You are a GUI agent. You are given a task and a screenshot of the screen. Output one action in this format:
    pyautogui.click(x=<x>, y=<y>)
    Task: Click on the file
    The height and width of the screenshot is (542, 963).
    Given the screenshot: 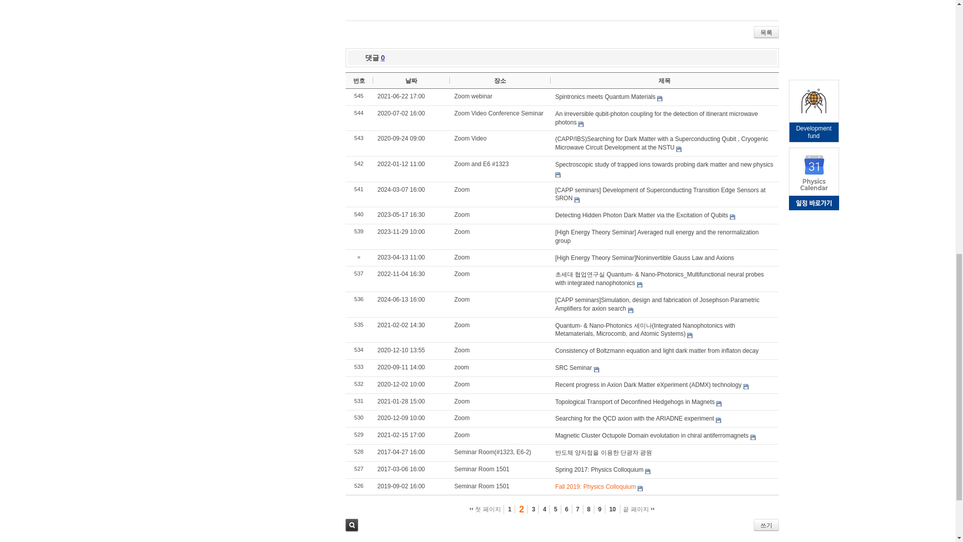 What is the action you would take?
    pyautogui.click(x=596, y=369)
    